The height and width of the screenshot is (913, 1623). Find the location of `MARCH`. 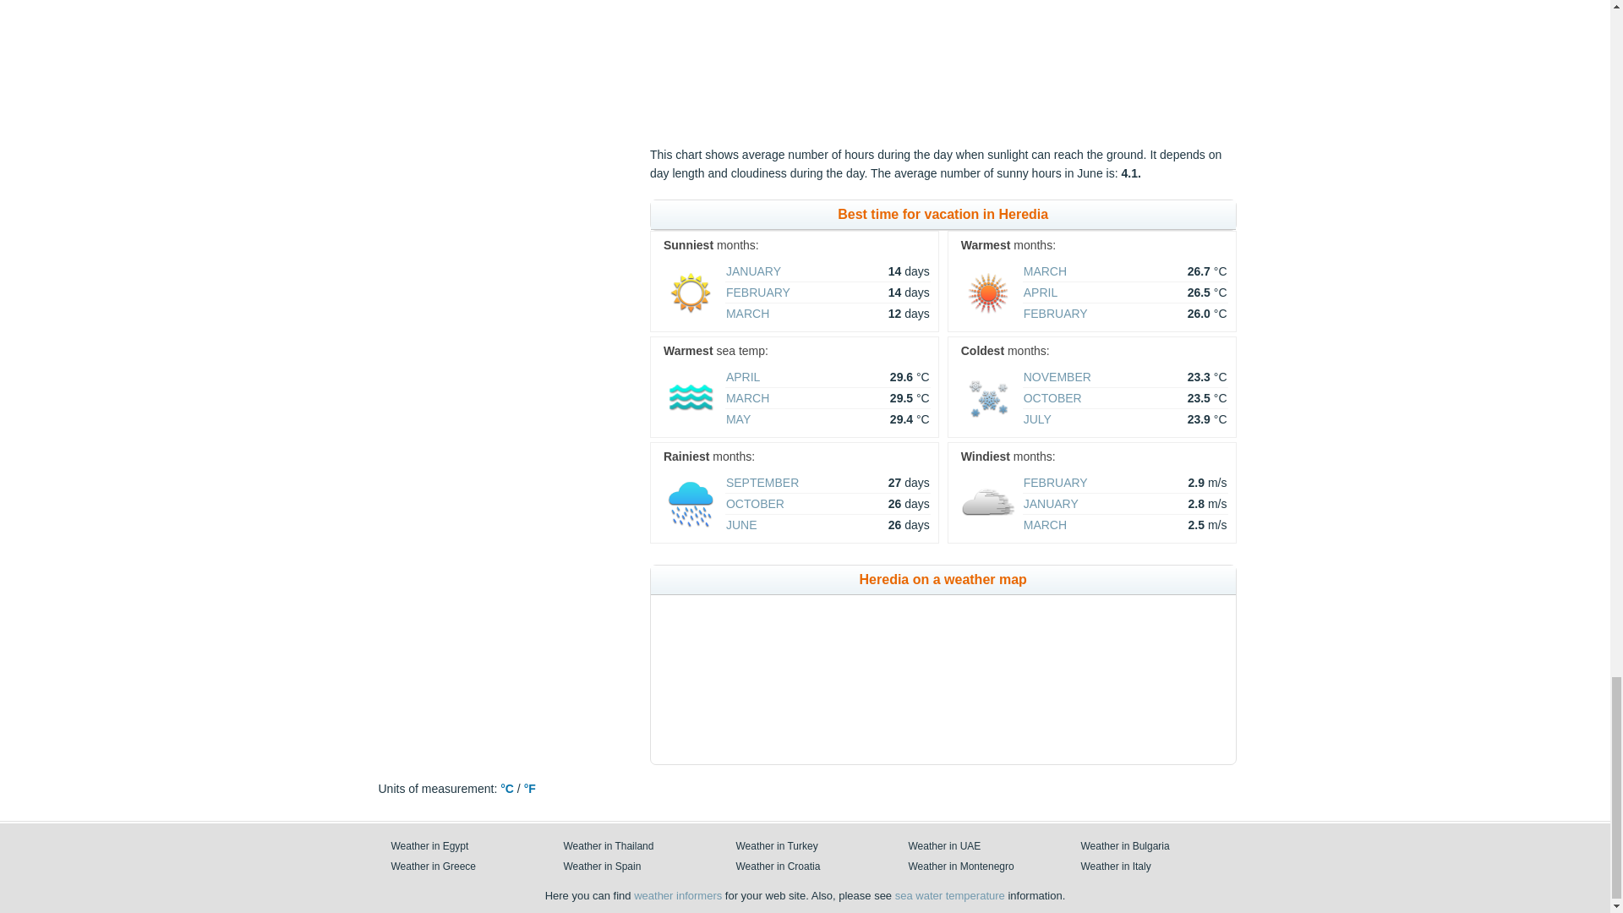

MARCH is located at coordinates (1045, 271).